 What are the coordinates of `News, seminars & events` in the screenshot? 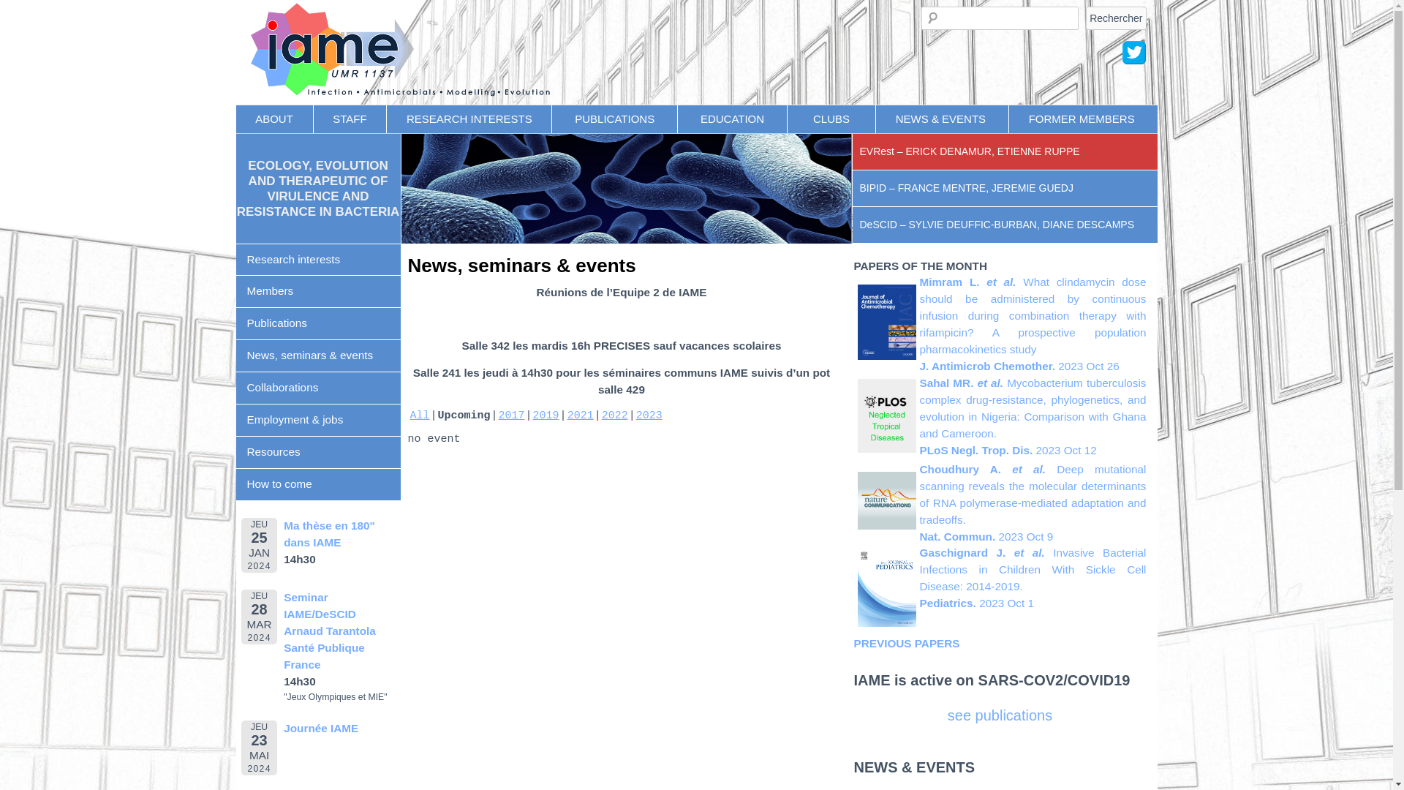 It's located at (317, 355).